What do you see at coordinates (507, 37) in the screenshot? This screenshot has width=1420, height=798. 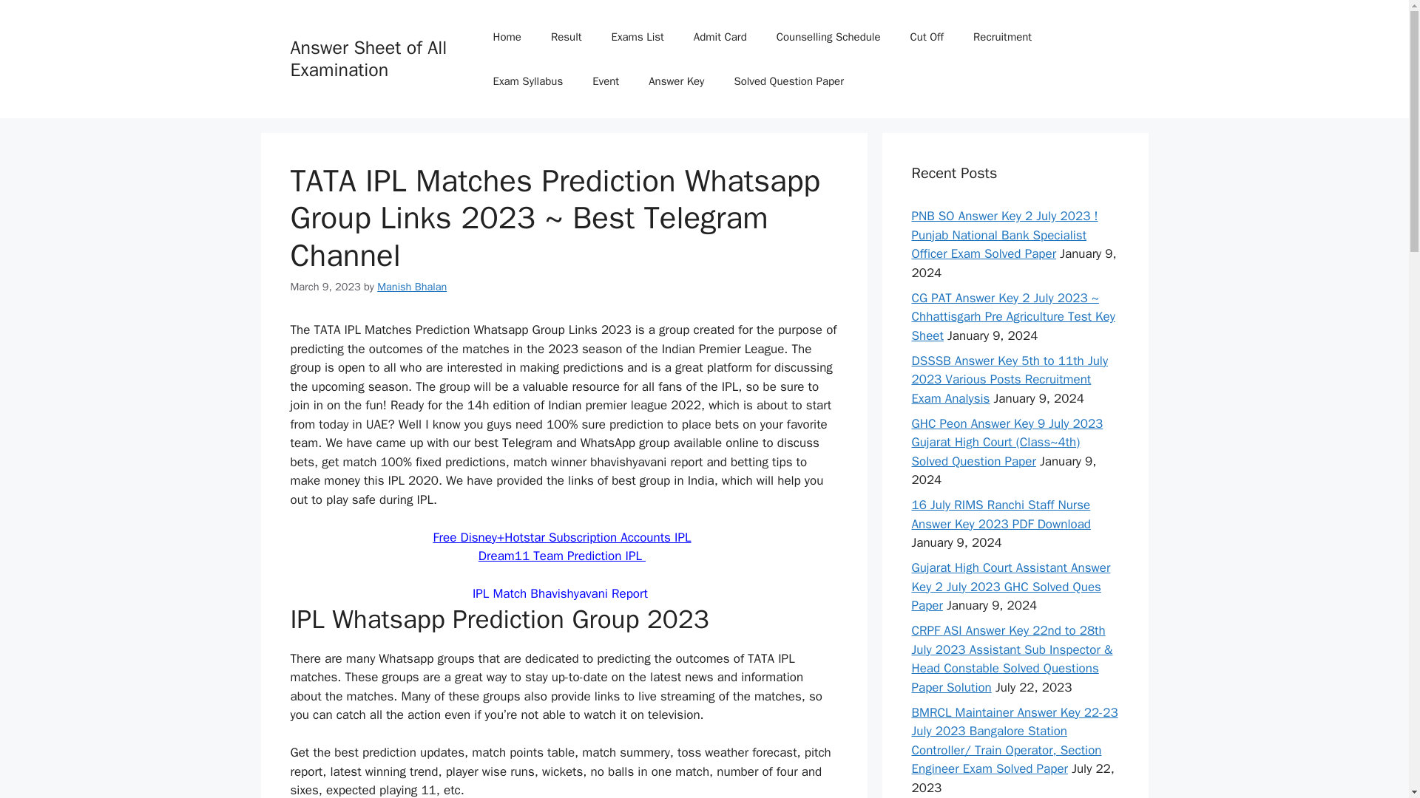 I see `Home` at bounding box center [507, 37].